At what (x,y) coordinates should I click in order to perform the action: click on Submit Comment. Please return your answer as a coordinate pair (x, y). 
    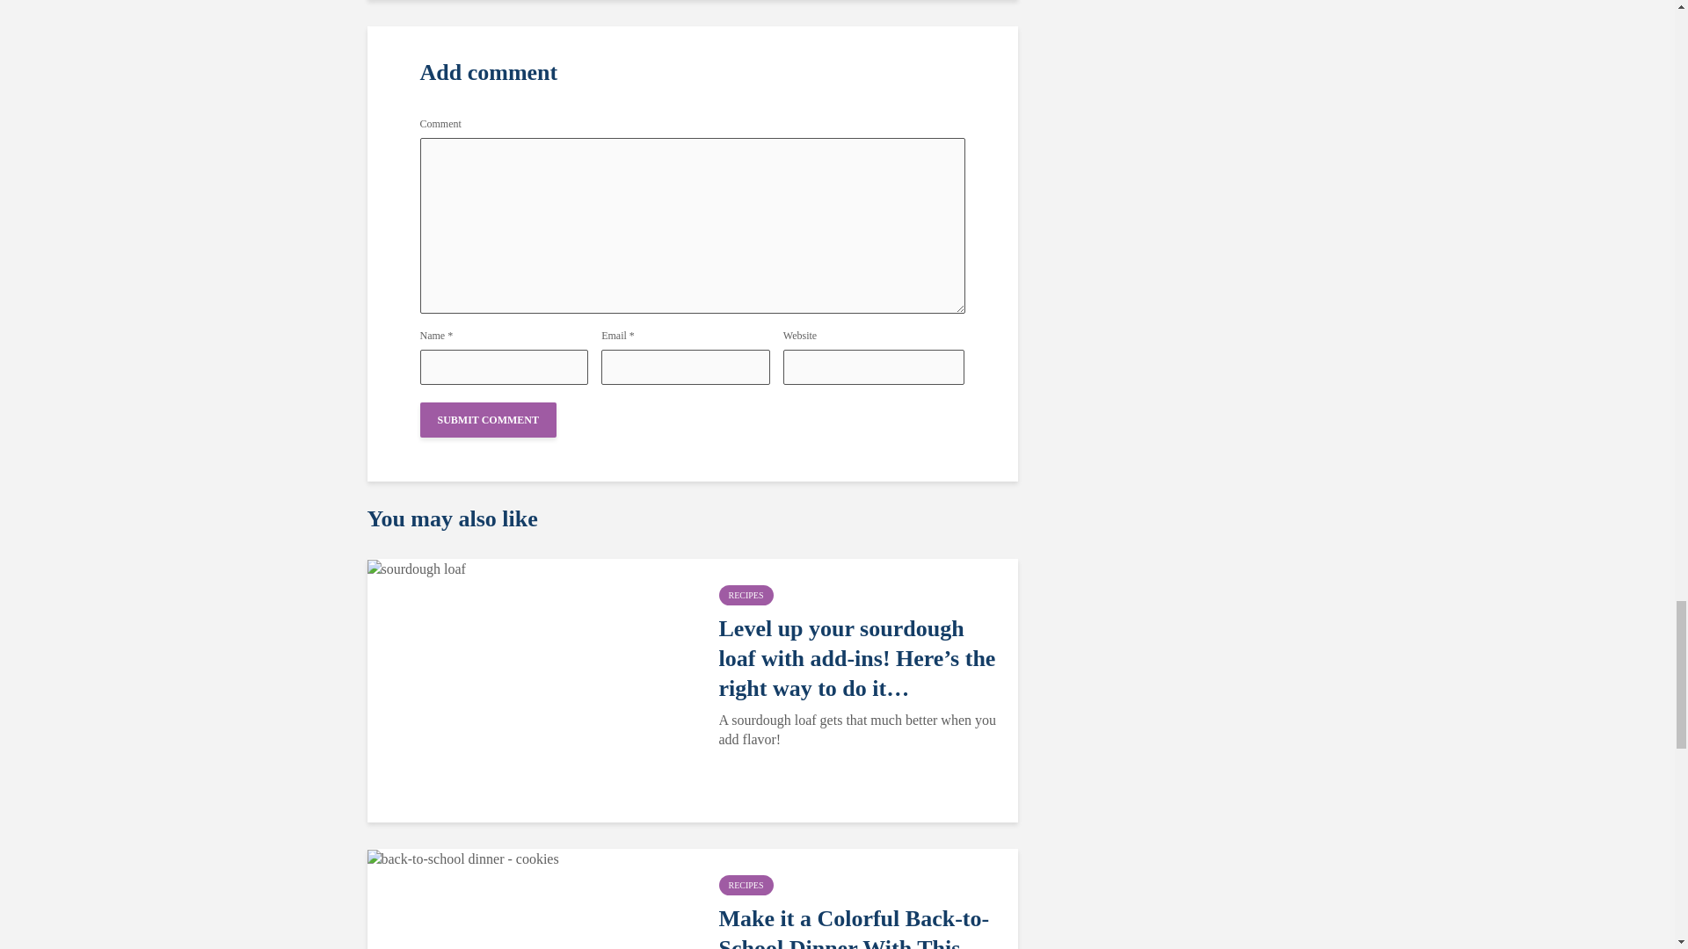
    Looking at the image, I should click on (489, 419).